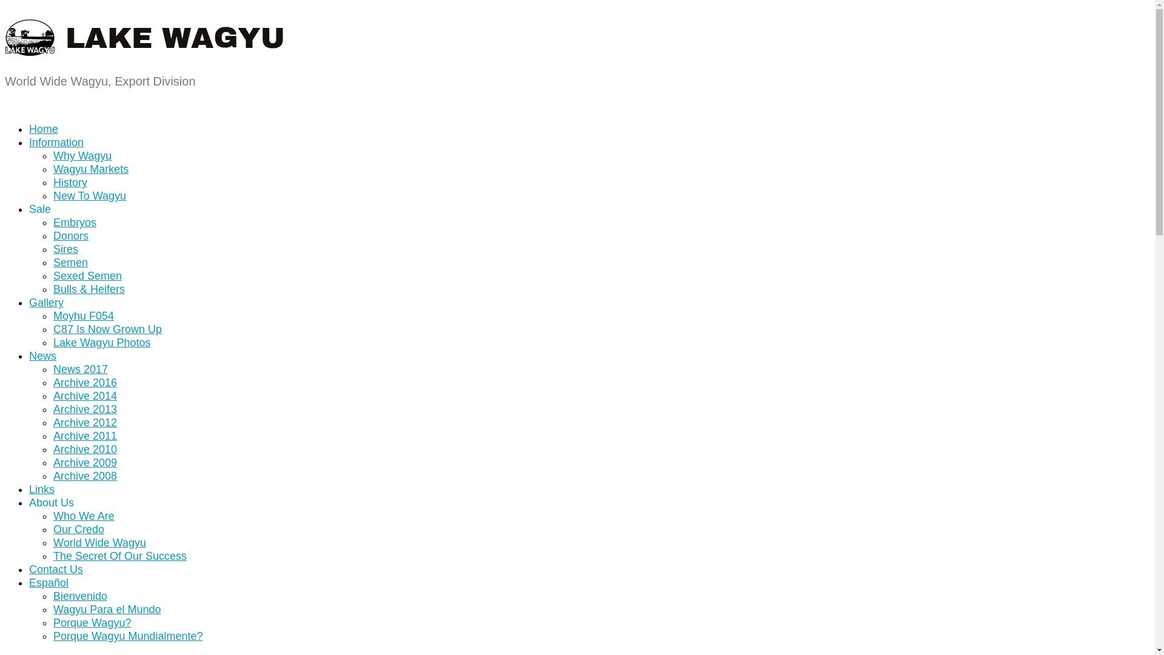 The height and width of the screenshot is (655, 1164). Describe the element at coordinates (65, 249) in the screenshot. I see `Sires` at that location.